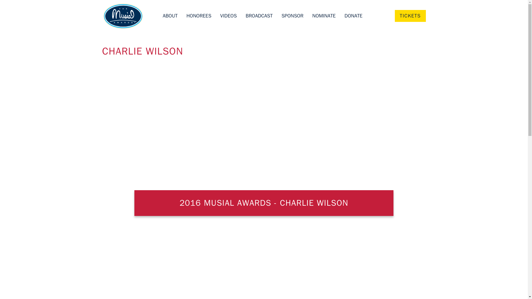 The width and height of the screenshot is (532, 299). I want to click on SPONSOR, so click(292, 16).